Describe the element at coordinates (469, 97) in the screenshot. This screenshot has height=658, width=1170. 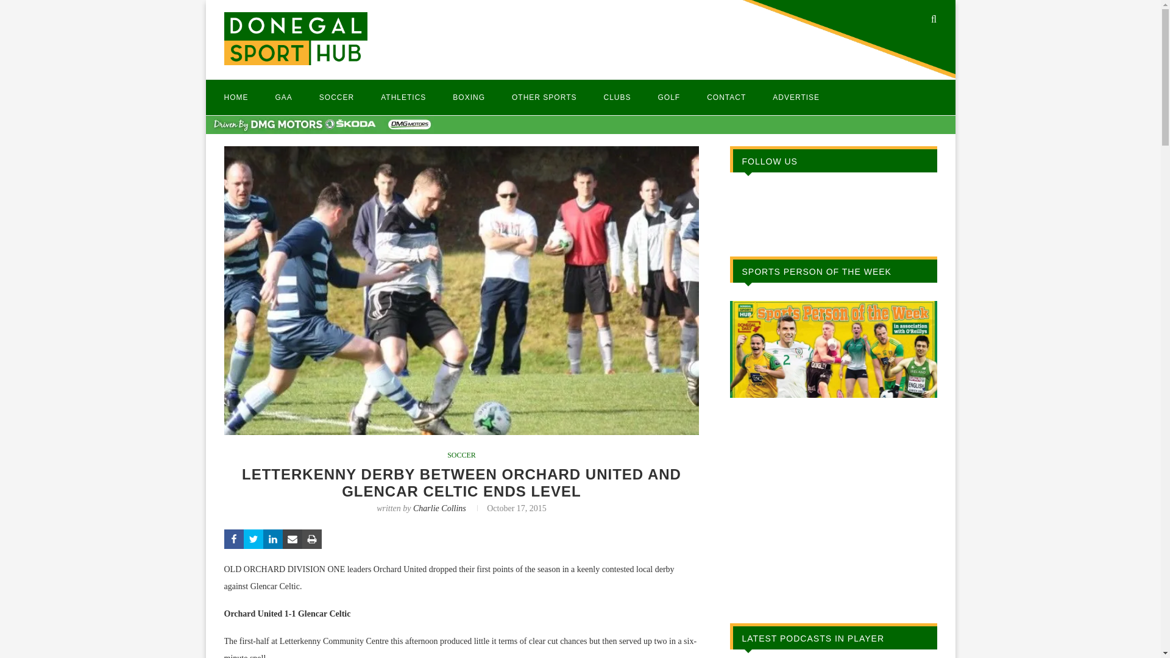
I see `BOXING` at that location.